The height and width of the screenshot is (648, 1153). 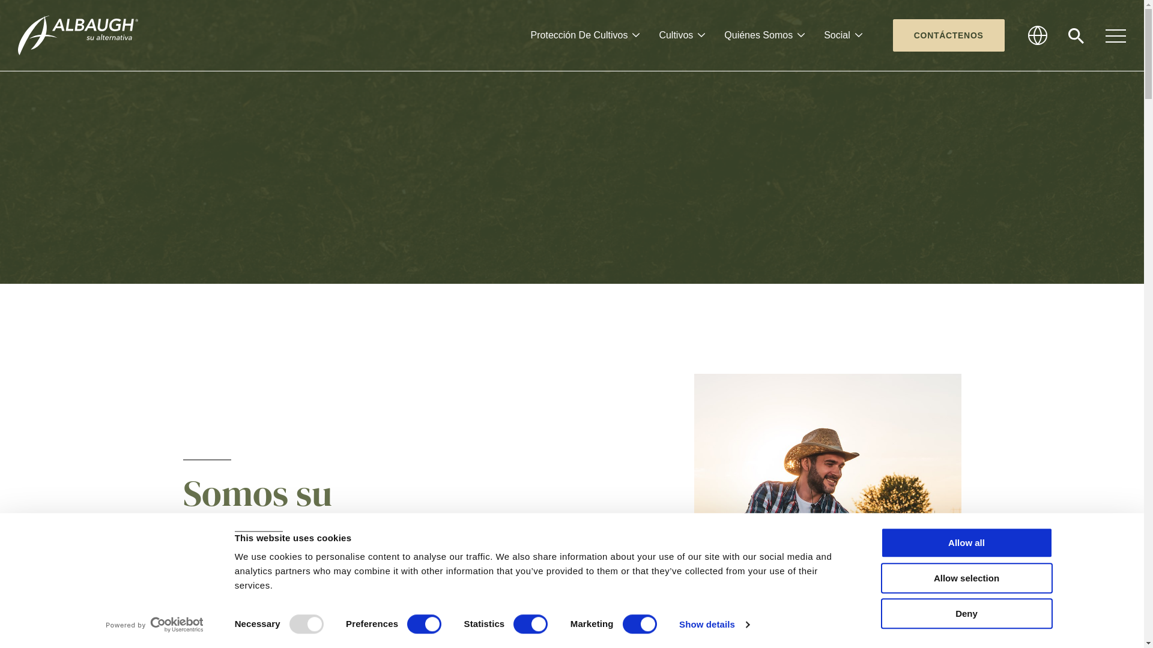 What do you see at coordinates (682, 35) in the screenshot?
I see `Cultivos` at bounding box center [682, 35].